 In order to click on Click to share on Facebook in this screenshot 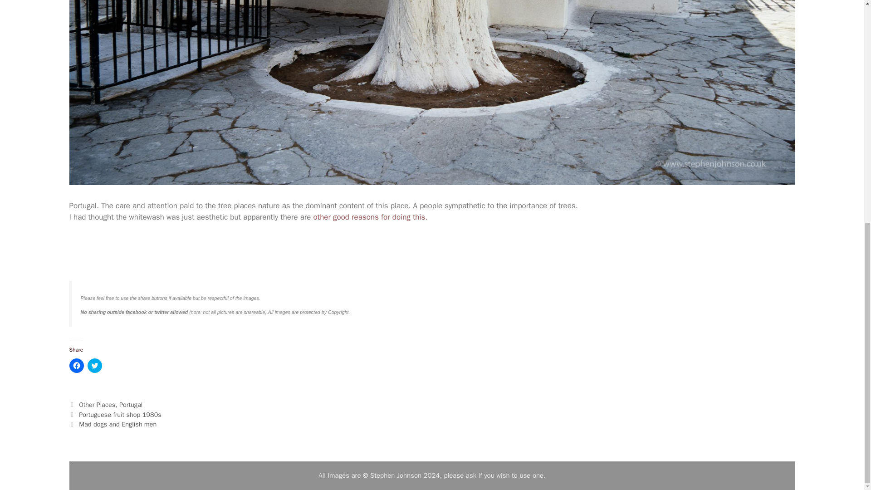, I will do `click(76, 365)`.